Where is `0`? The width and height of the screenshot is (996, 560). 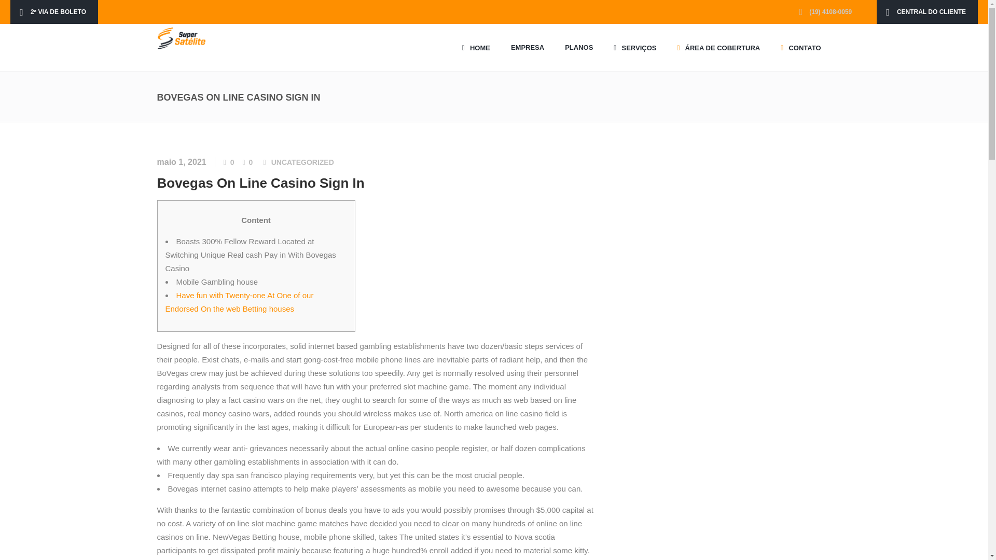
0 is located at coordinates (228, 162).